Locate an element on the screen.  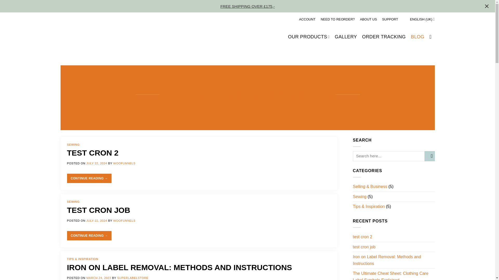
NEED TO REORDER? is located at coordinates (338, 19).